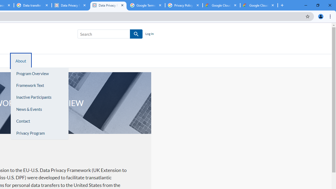 The image size is (336, 189). What do you see at coordinates (39, 85) in the screenshot?
I see `Framework Text` at bounding box center [39, 85].